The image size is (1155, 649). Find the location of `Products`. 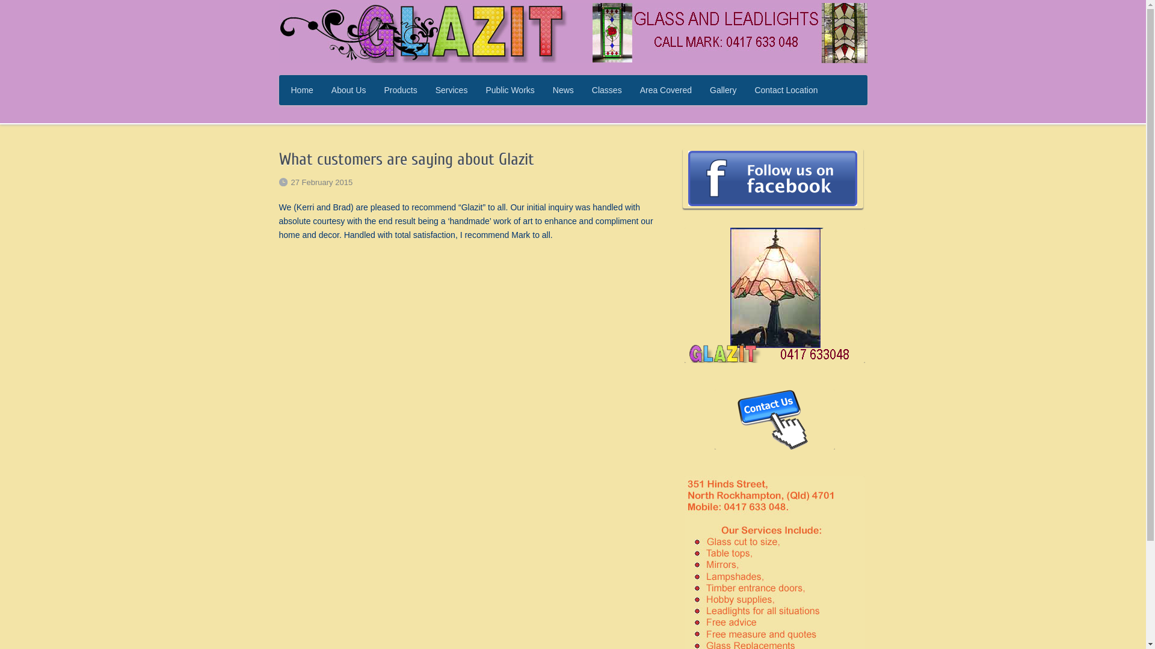

Products is located at coordinates (401, 90).